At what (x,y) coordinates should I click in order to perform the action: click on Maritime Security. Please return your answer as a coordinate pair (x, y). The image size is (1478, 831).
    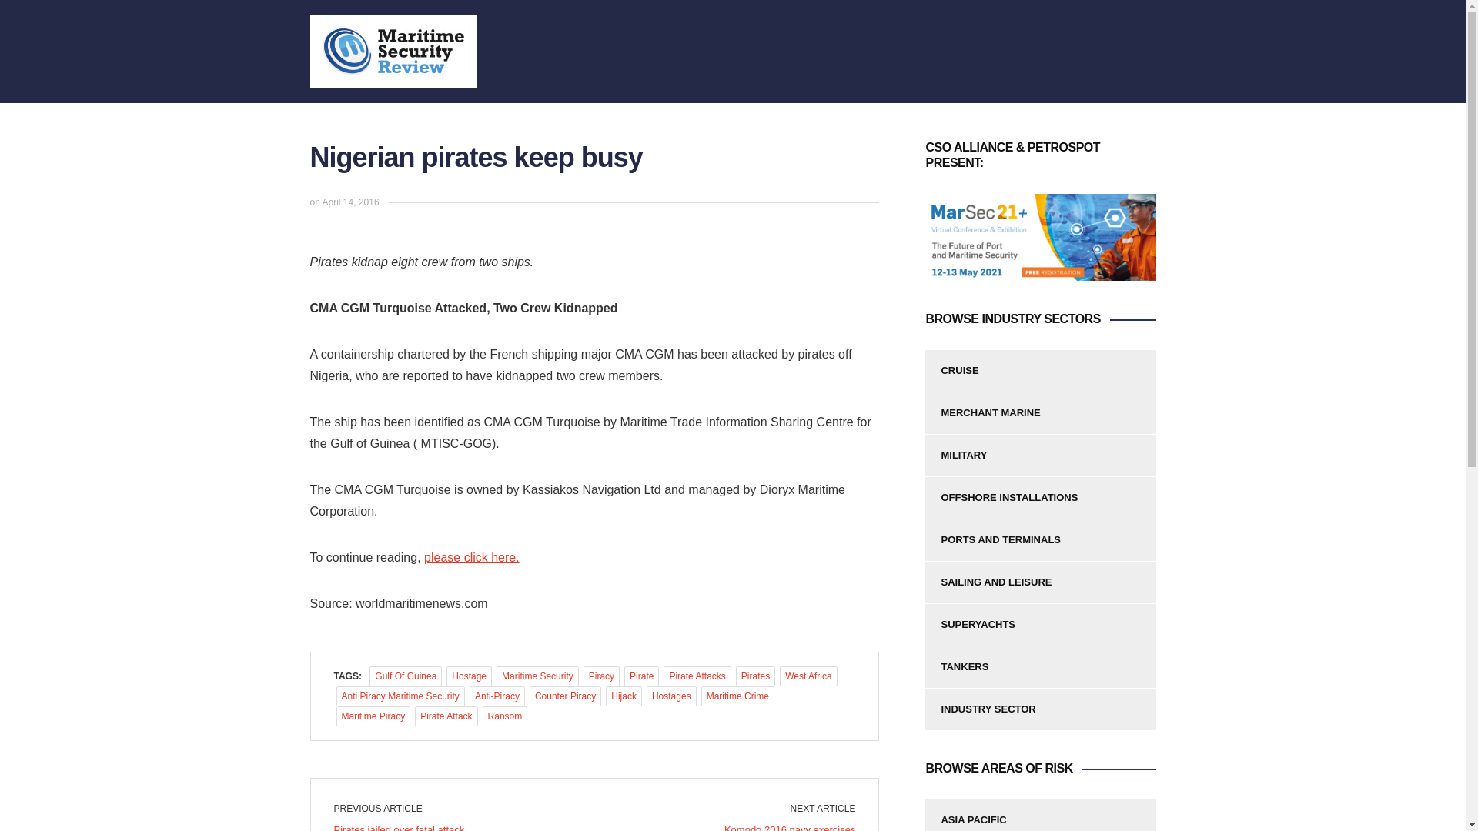
    Looking at the image, I should click on (537, 676).